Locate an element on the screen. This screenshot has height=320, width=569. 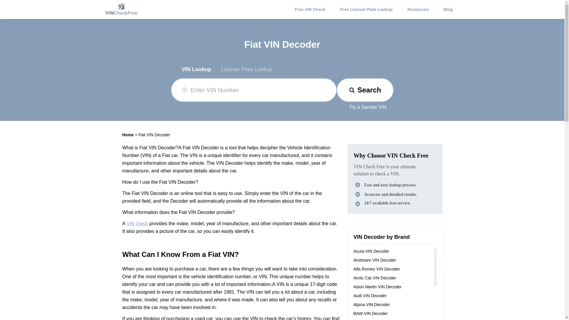
Aston Martin VIN Decoder is located at coordinates (378, 287).